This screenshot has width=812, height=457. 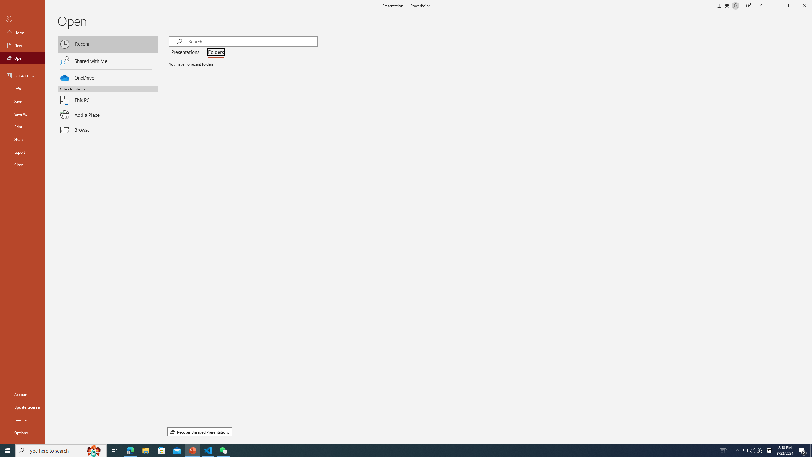 I want to click on Add a Place, so click(x=108, y=115).